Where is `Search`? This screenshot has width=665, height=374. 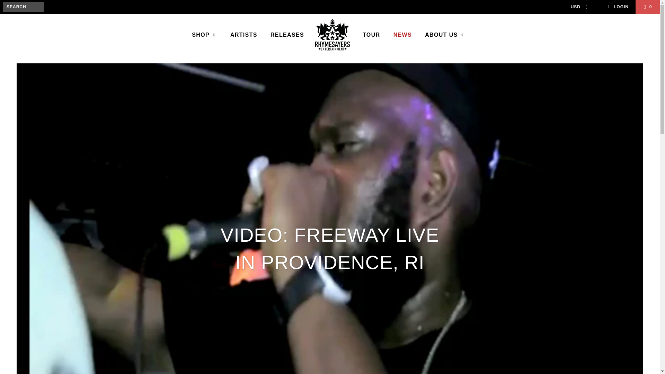 Search is located at coordinates (28, 16).